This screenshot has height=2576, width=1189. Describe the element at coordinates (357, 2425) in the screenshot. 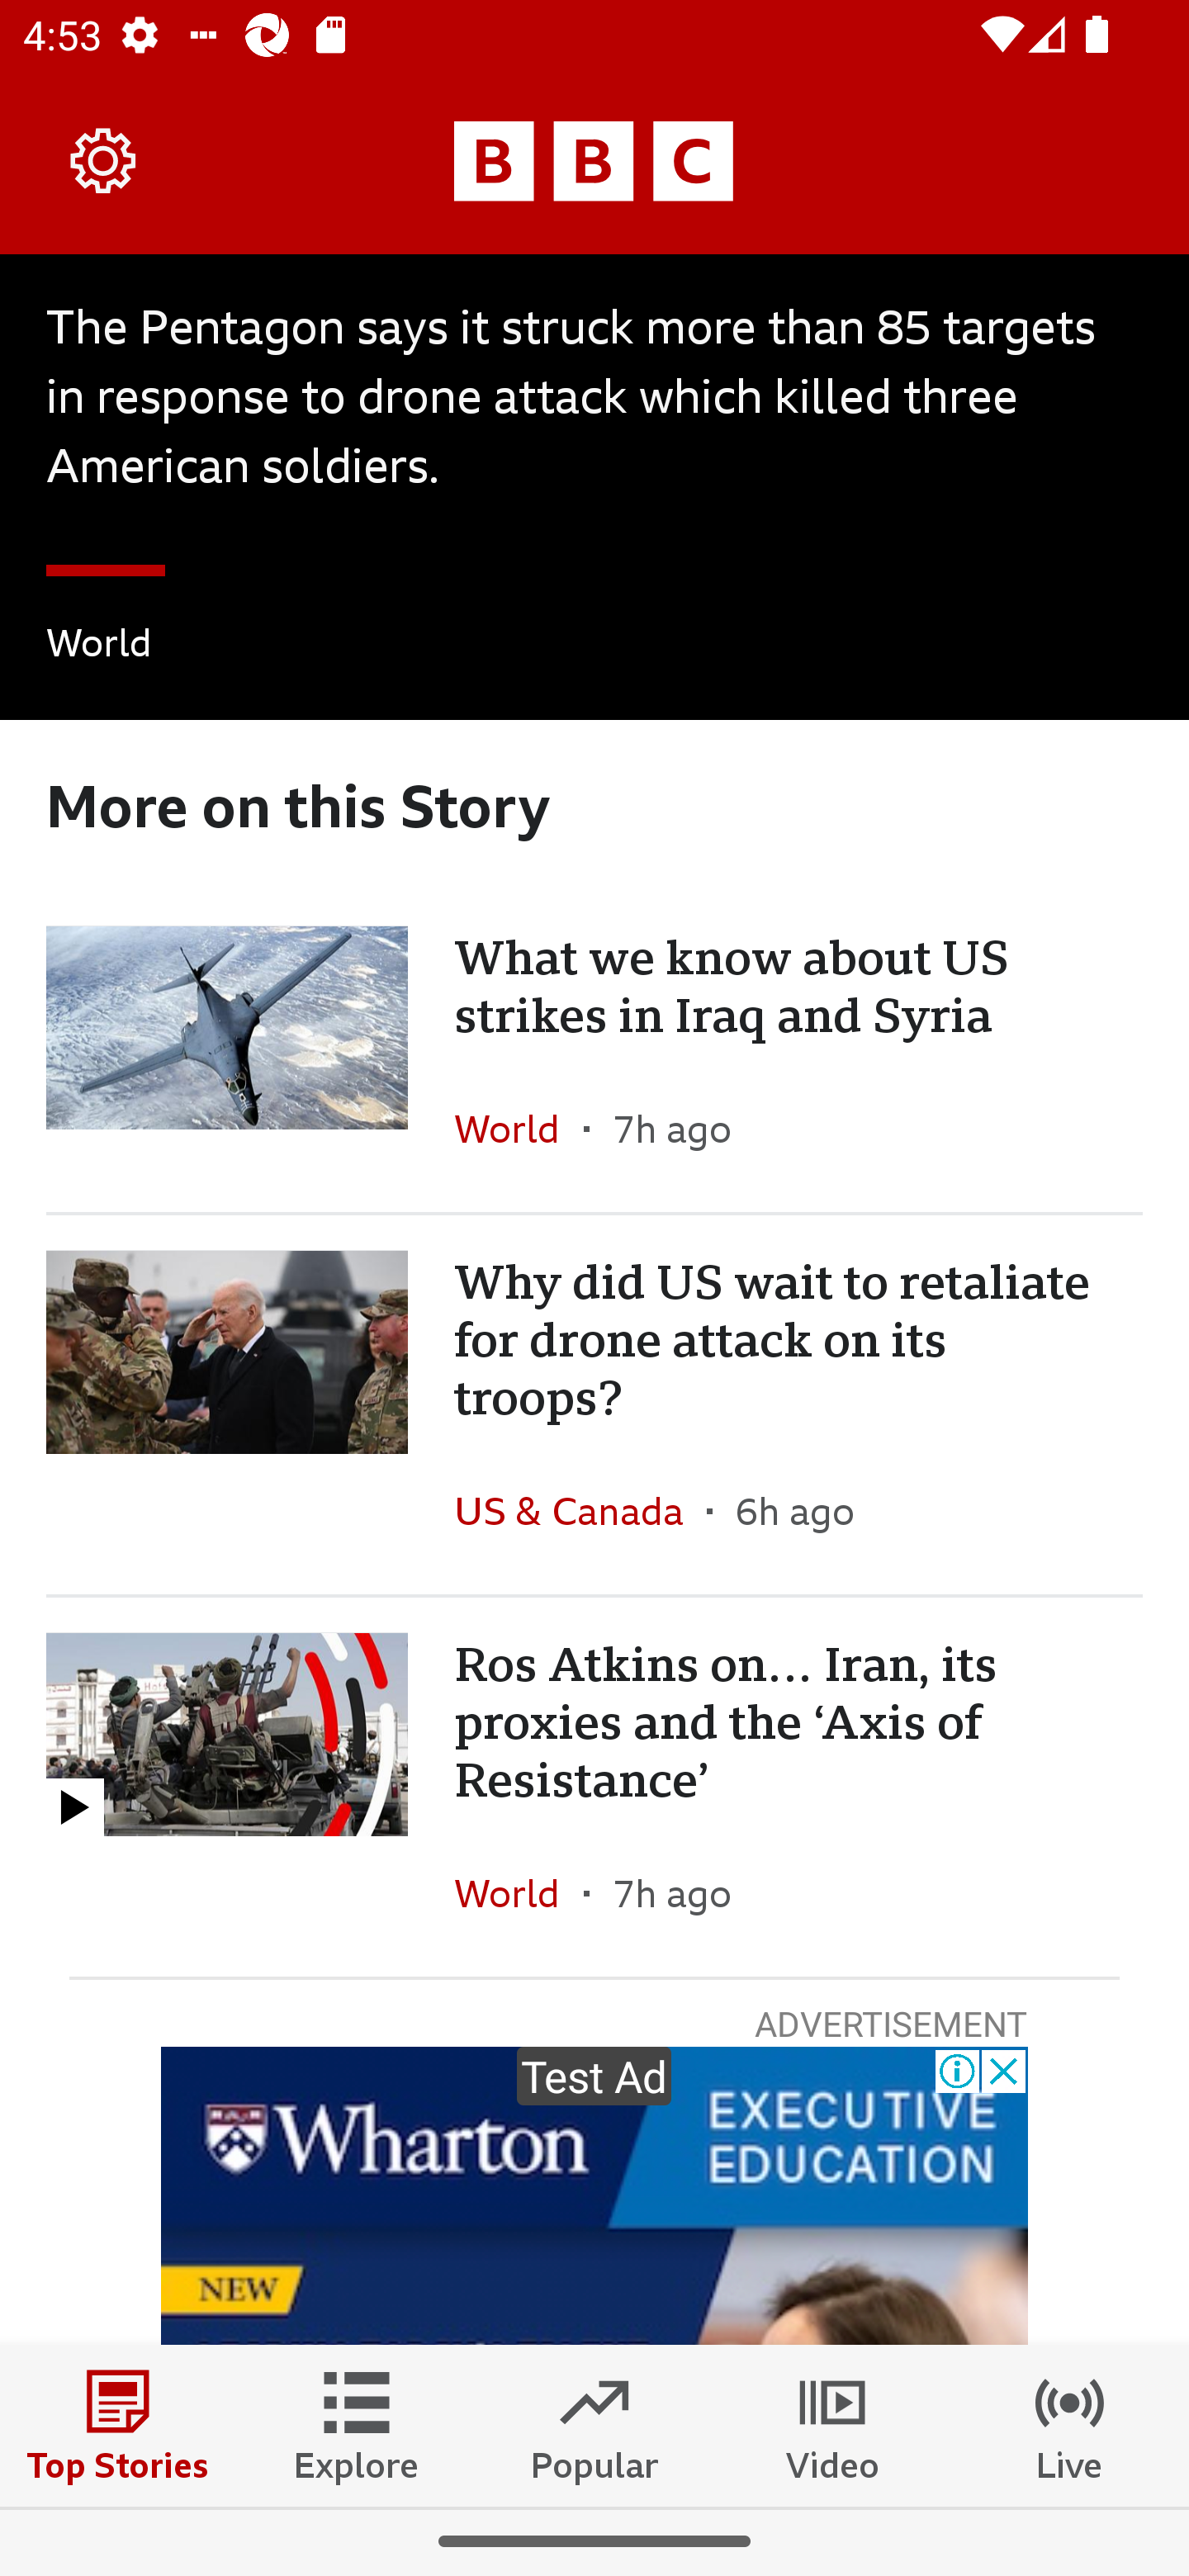

I see `Explore` at that location.